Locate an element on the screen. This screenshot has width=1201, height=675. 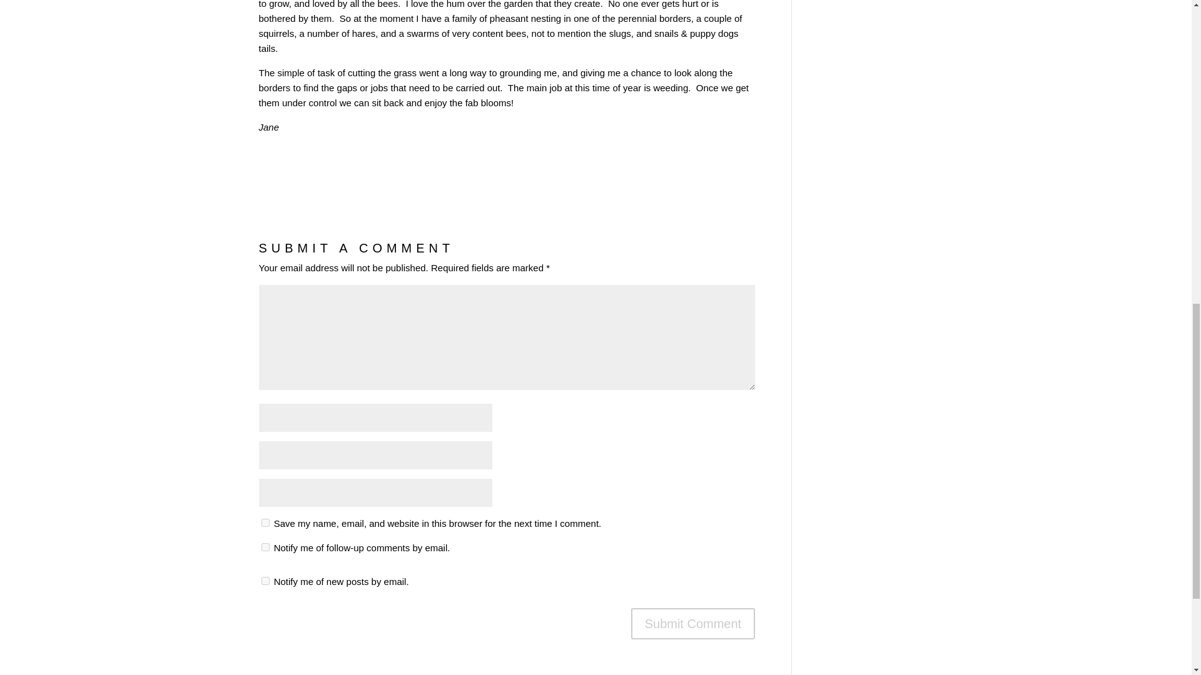
Submit Comment is located at coordinates (693, 624).